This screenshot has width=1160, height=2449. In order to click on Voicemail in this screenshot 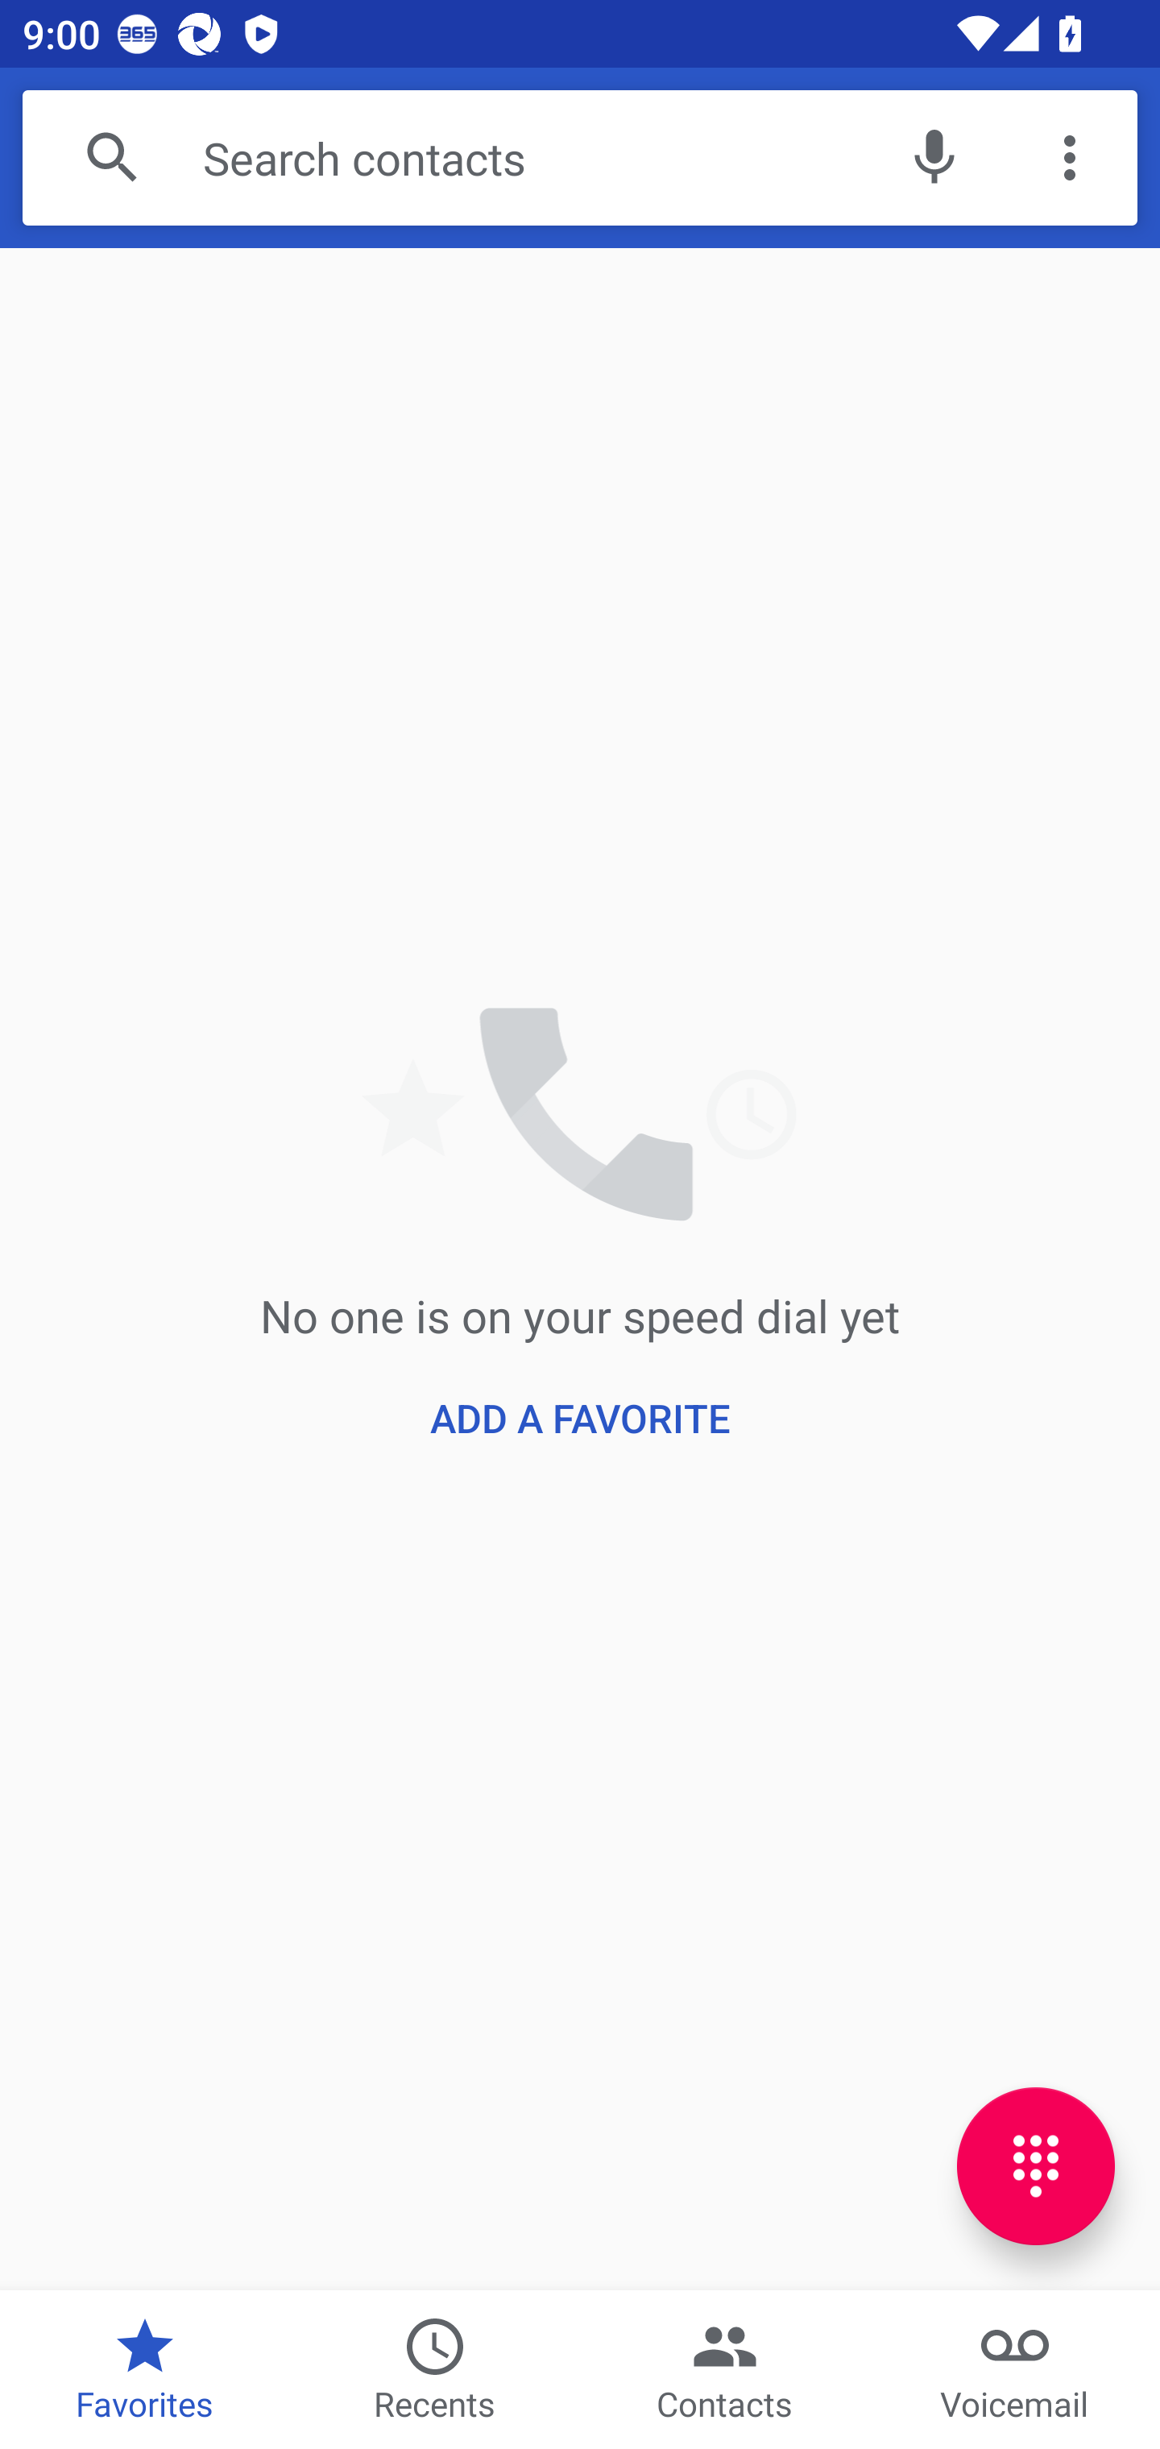, I will do `click(1015, 2369)`.